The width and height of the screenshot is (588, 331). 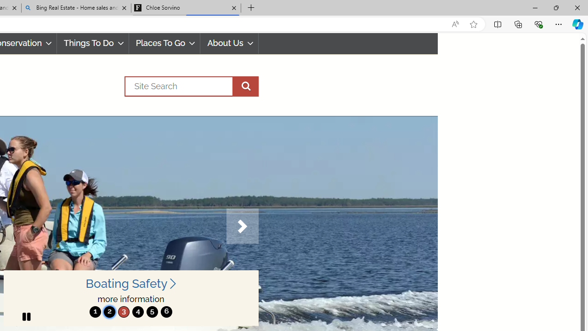 I want to click on move to slide 3, so click(x=124, y=312).